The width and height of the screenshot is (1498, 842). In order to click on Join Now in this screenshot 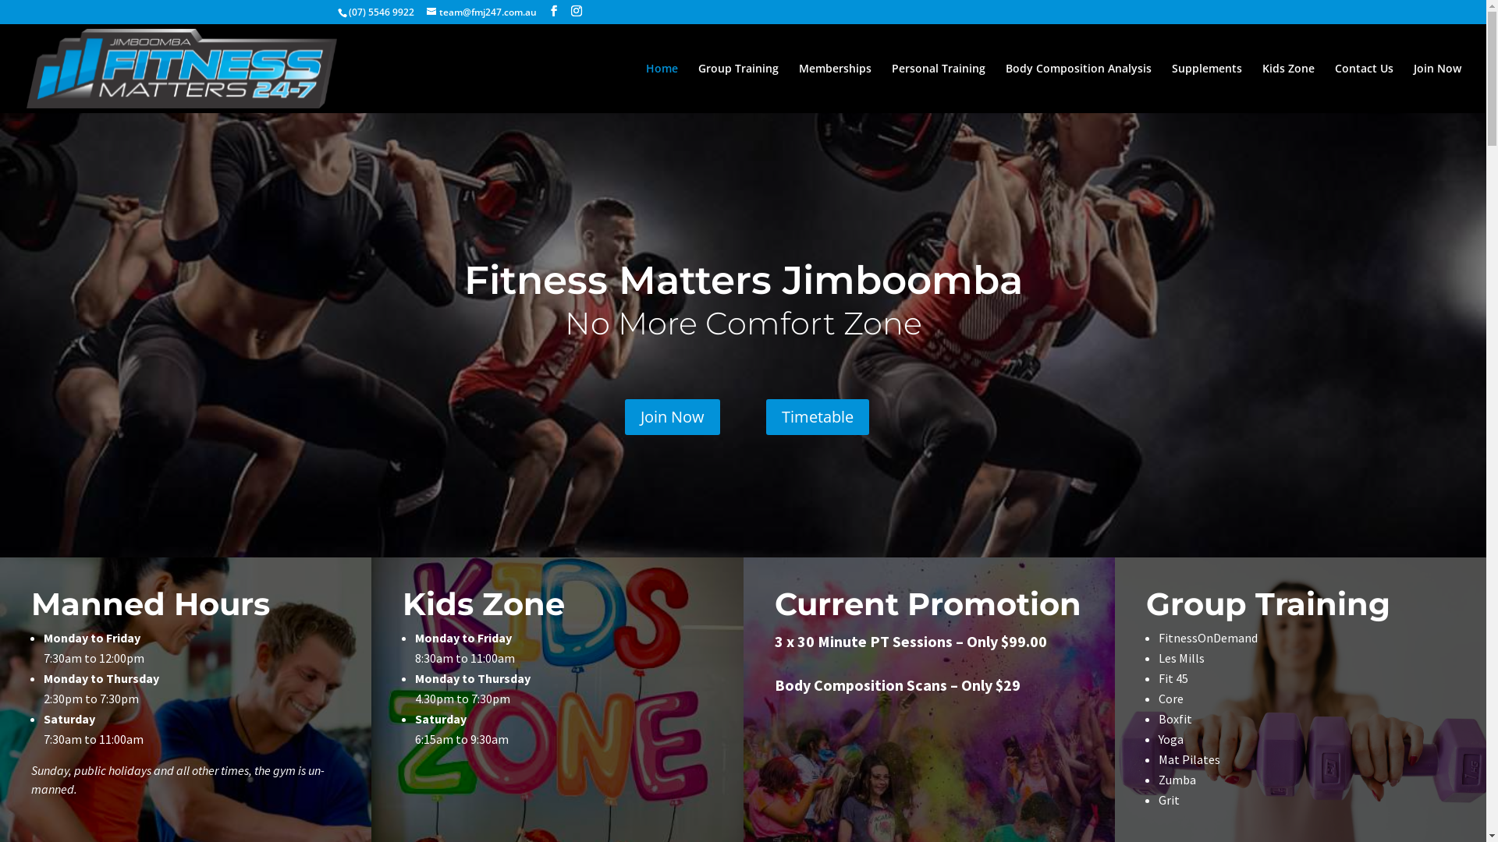, I will do `click(1437, 88)`.